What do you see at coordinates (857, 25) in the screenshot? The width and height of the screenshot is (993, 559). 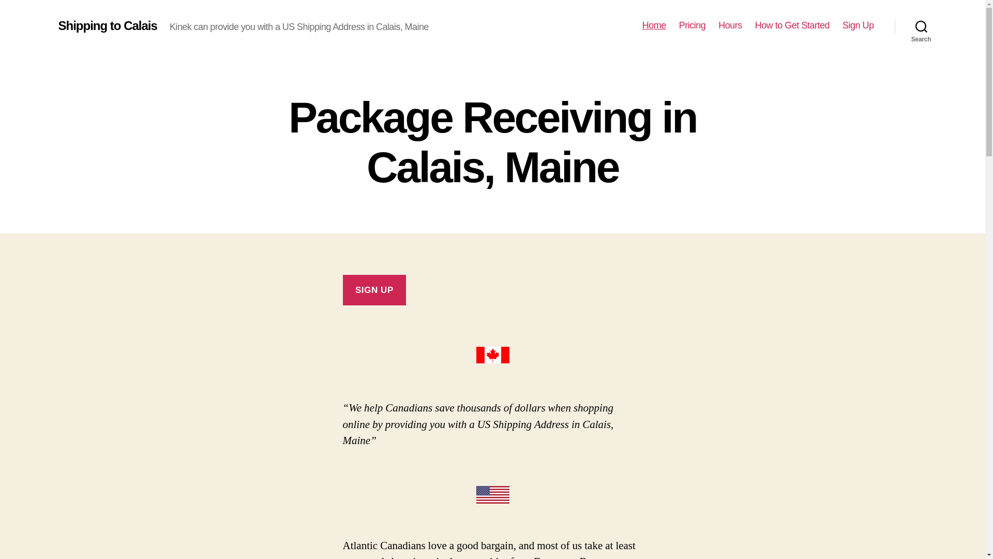 I see `Sign Up` at bounding box center [857, 25].